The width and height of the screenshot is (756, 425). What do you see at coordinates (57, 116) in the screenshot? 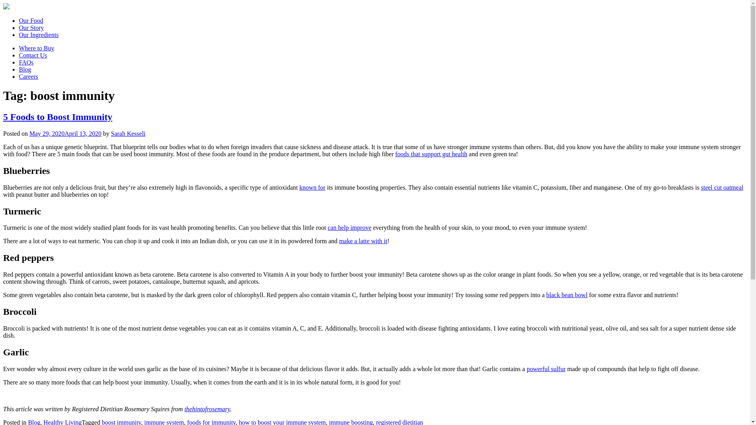
I see `5 Foods to Boost Immunity` at bounding box center [57, 116].